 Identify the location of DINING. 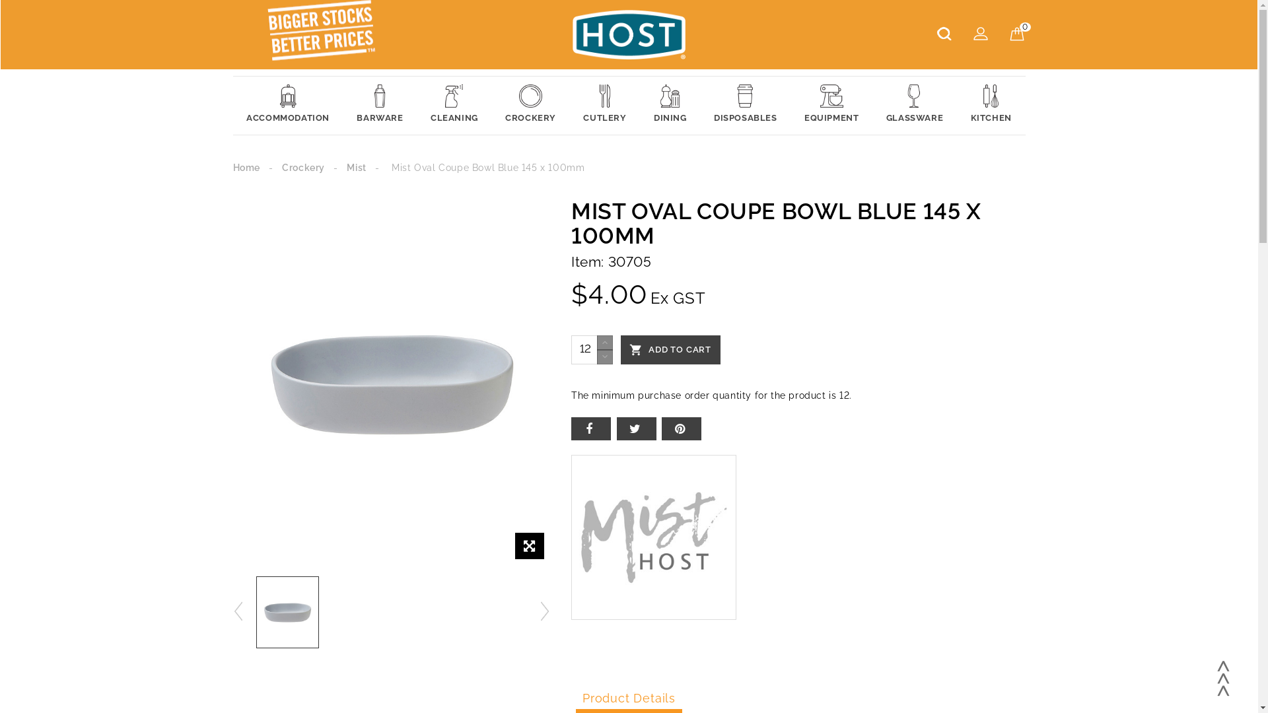
(670, 106).